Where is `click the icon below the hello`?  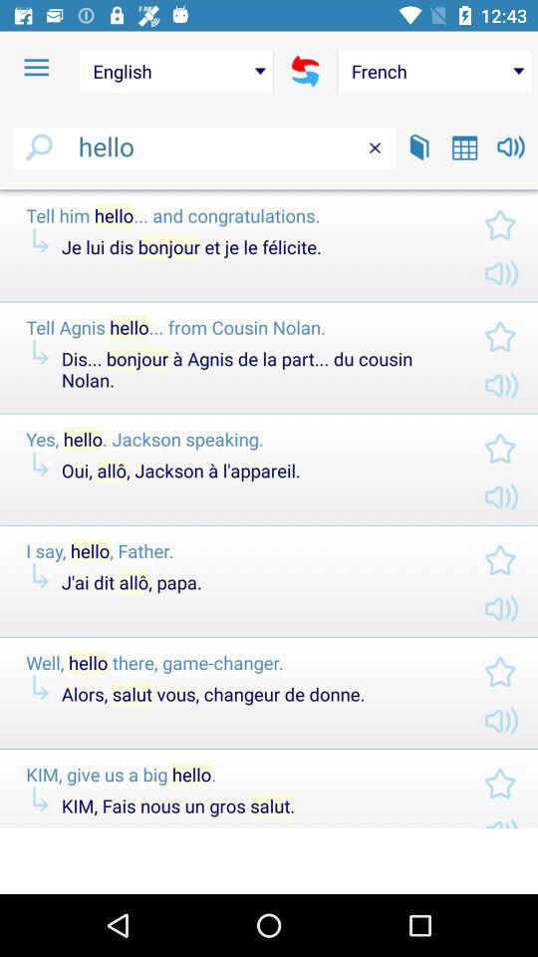
click the icon below the hello is located at coordinates (269, 189).